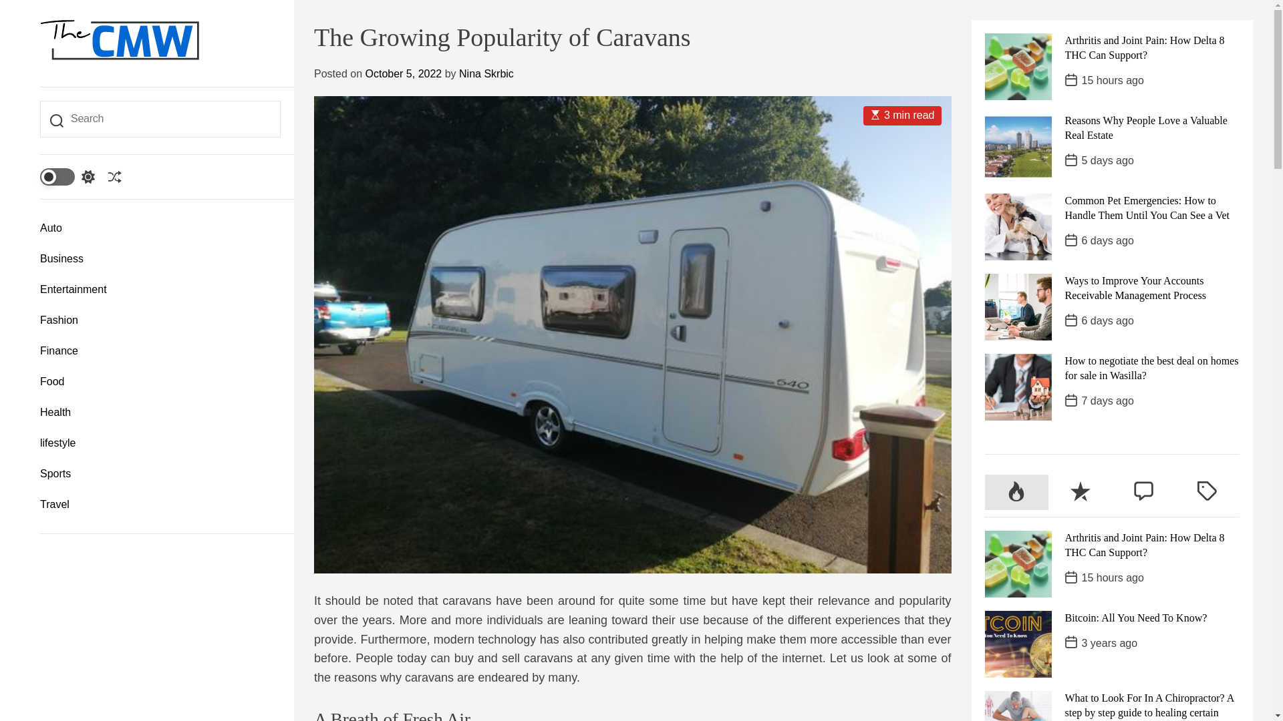  Describe the element at coordinates (115, 176) in the screenshot. I see `Shuffle` at that location.